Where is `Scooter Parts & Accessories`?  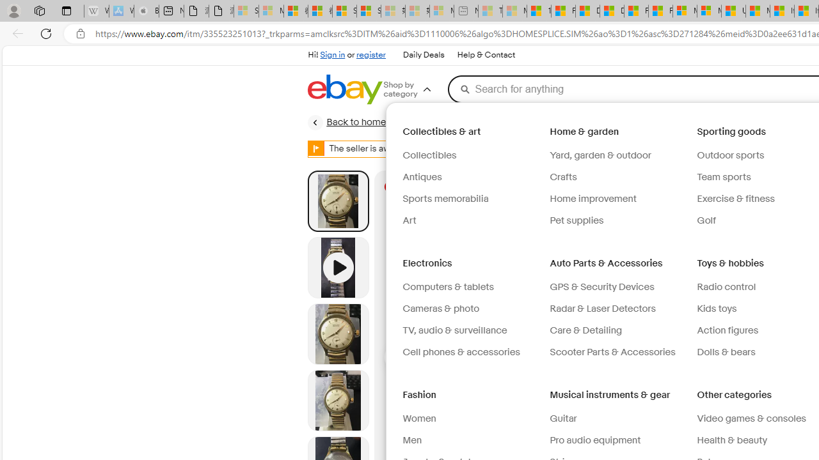 Scooter Parts & Accessories is located at coordinates (618, 352).